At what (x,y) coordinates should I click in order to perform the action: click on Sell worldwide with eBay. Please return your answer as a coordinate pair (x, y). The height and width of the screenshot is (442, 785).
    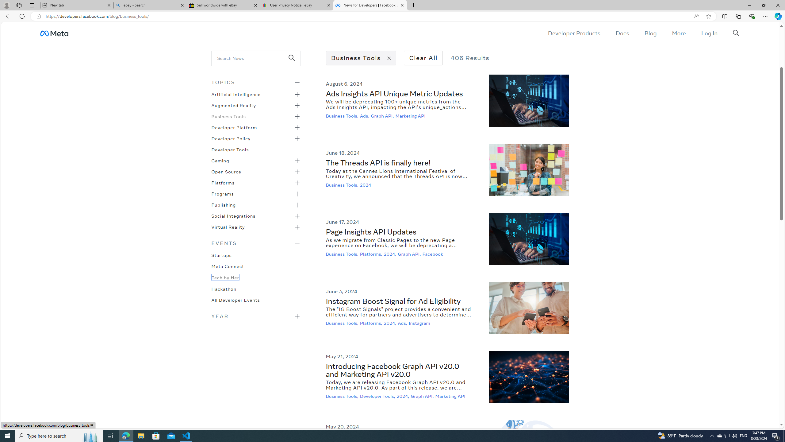
    Looking at the image, I should click on (224, 5).